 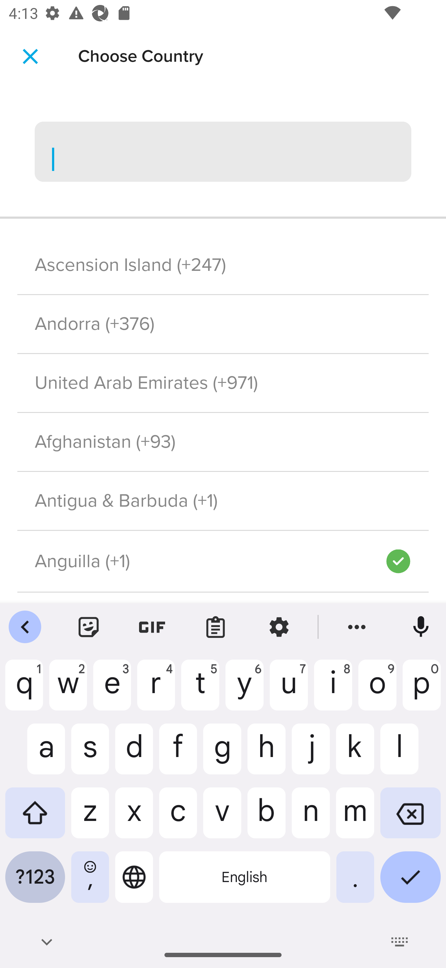 I want to click on ‍United Arab Emirates (+971), so click(x=223, y=383).